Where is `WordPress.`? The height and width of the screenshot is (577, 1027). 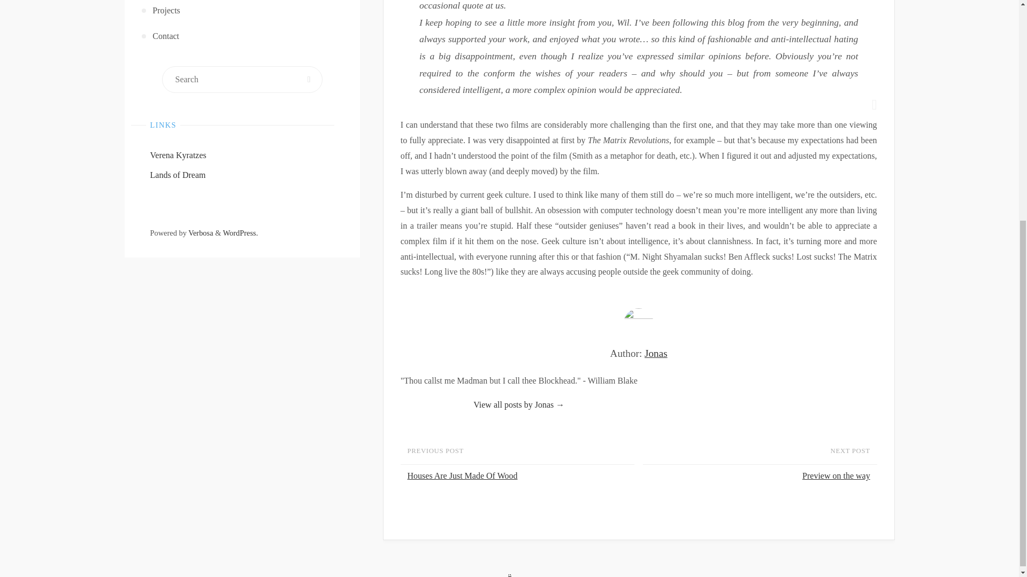
WordPress. is located at coordinates (241, 232).